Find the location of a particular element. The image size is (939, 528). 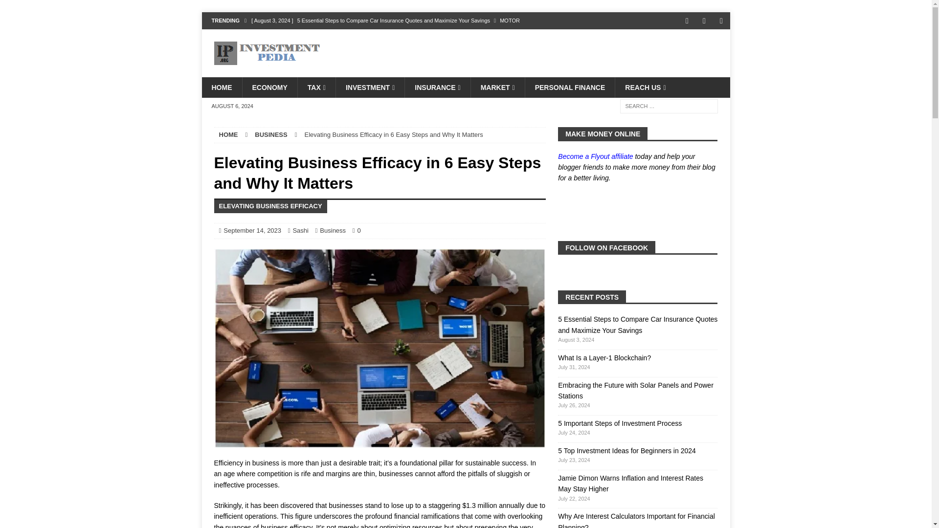

Search is located at coordinates (36, 8).